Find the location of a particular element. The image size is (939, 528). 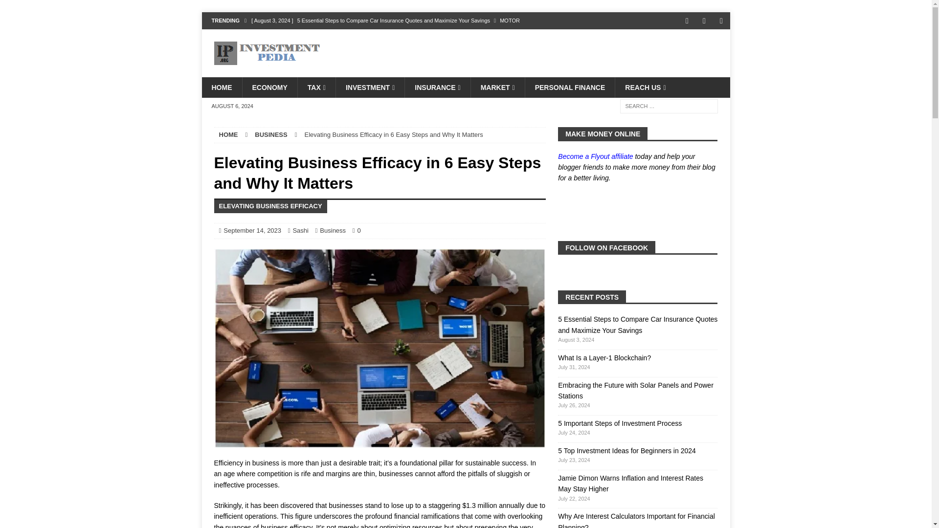

Search is located at coordinates (36, 8).